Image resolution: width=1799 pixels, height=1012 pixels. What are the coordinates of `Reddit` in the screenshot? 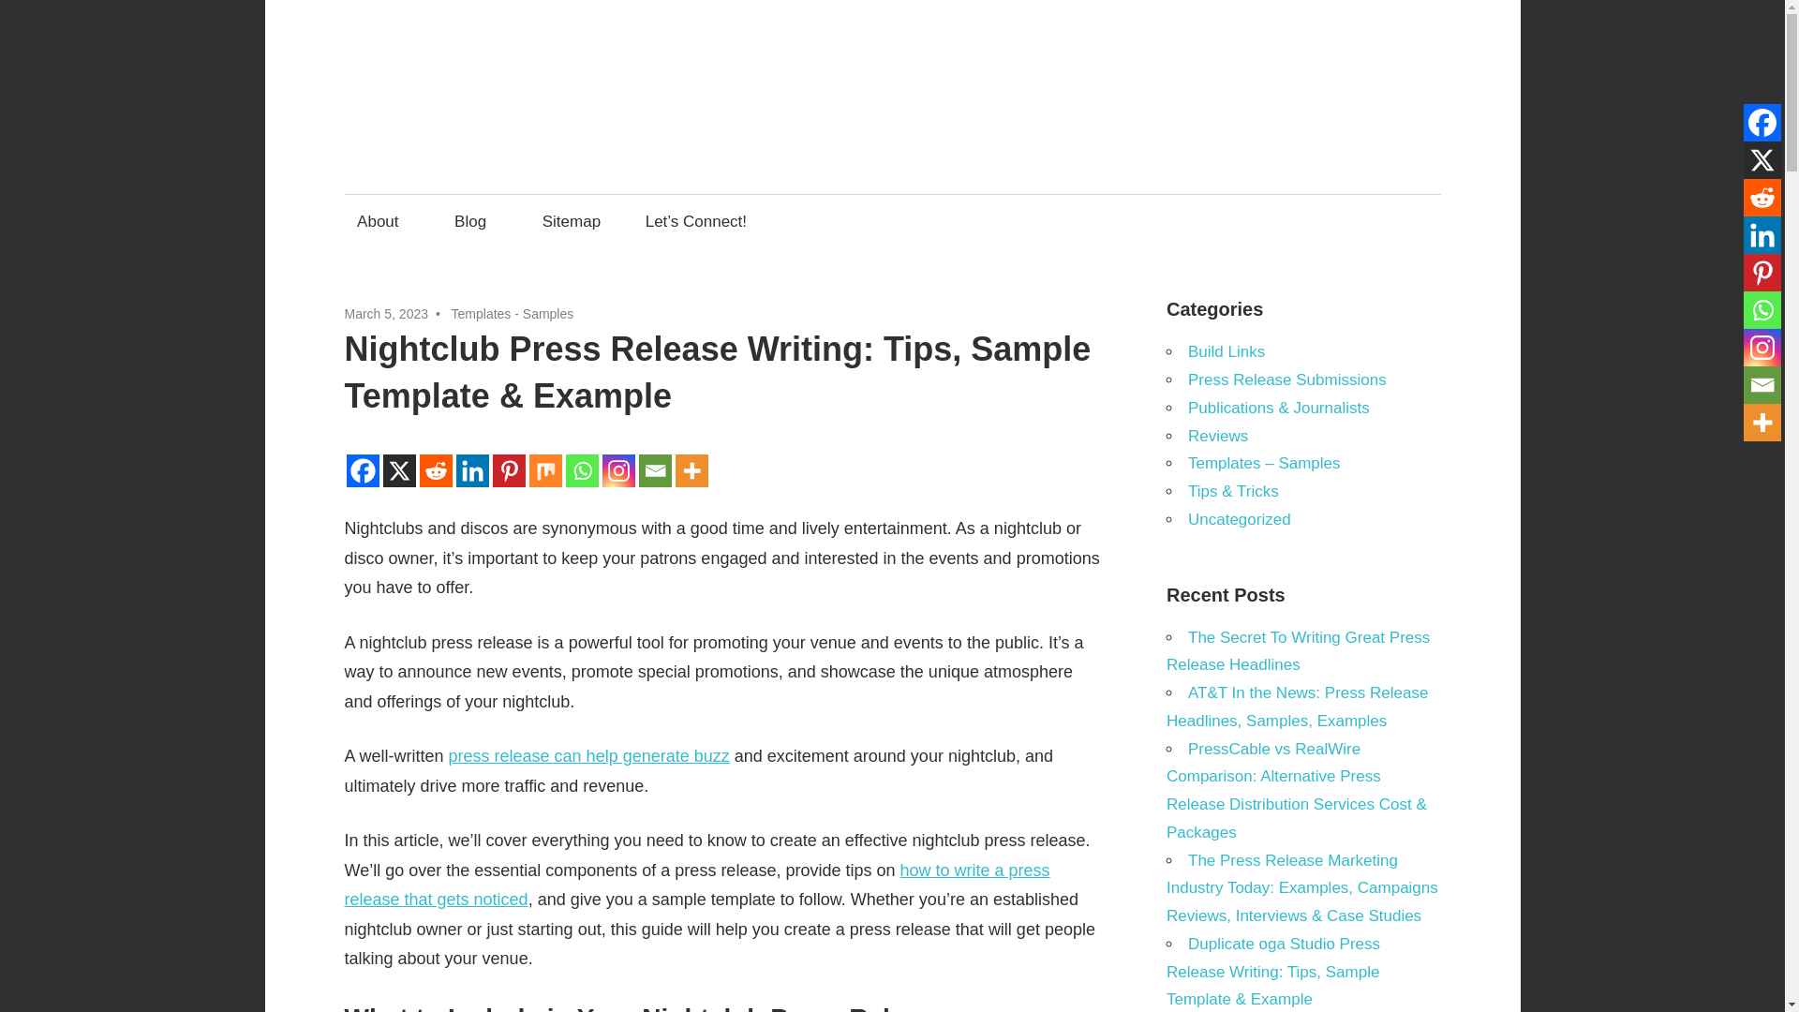 It's located at (1762, 198).